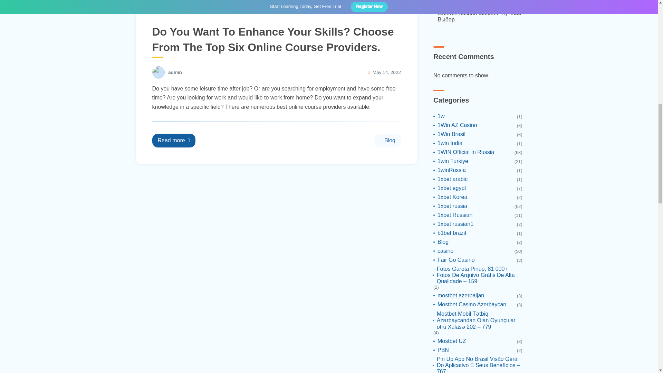 This screenshot has height=373, width=663. What do you see at coordinates (387, 72) in the screenshot?
I see `May 14, 2022` at bounding box center [387, 72].